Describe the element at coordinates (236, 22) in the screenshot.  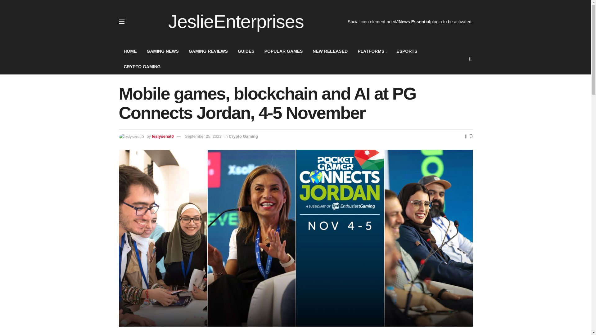
I see `JeslieEnterprises` at that location.